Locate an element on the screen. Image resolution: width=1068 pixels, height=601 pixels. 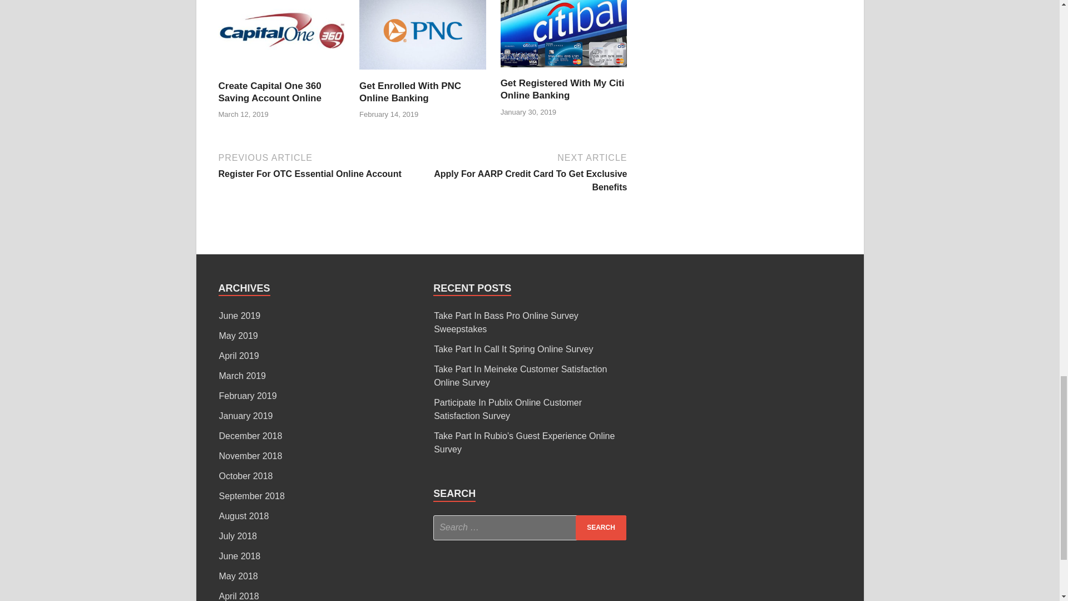
Get Enrolled With PNC Online Banking is located at coordinates (410, 91).